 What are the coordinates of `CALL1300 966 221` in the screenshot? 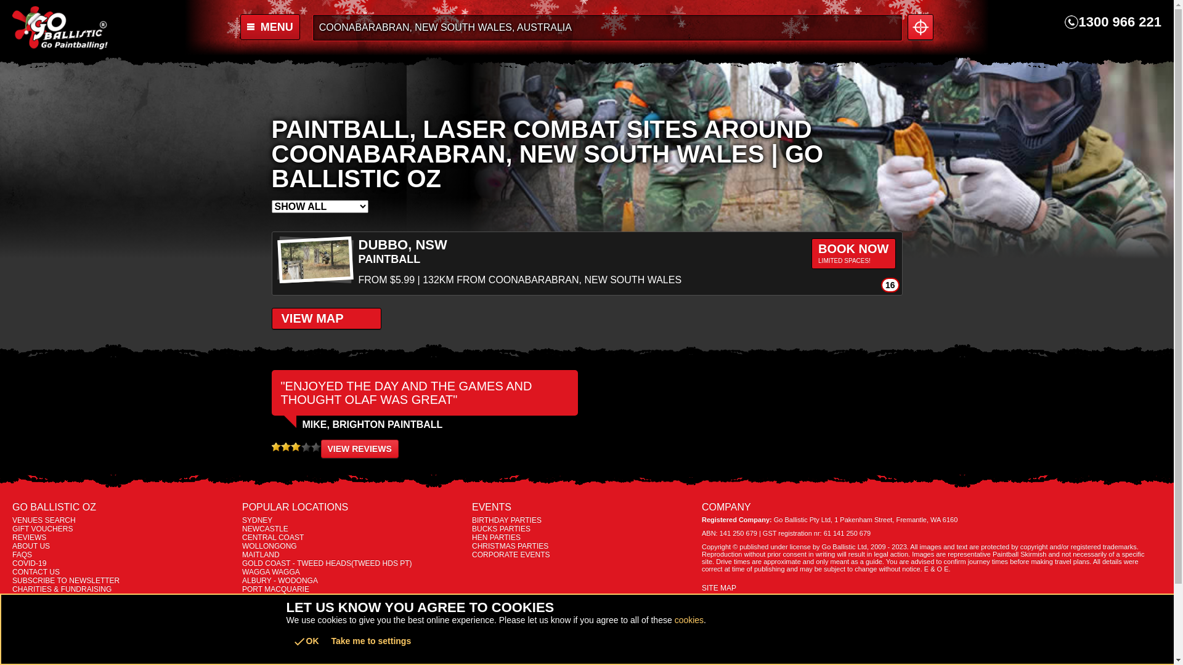 It's located at (1113, 22).